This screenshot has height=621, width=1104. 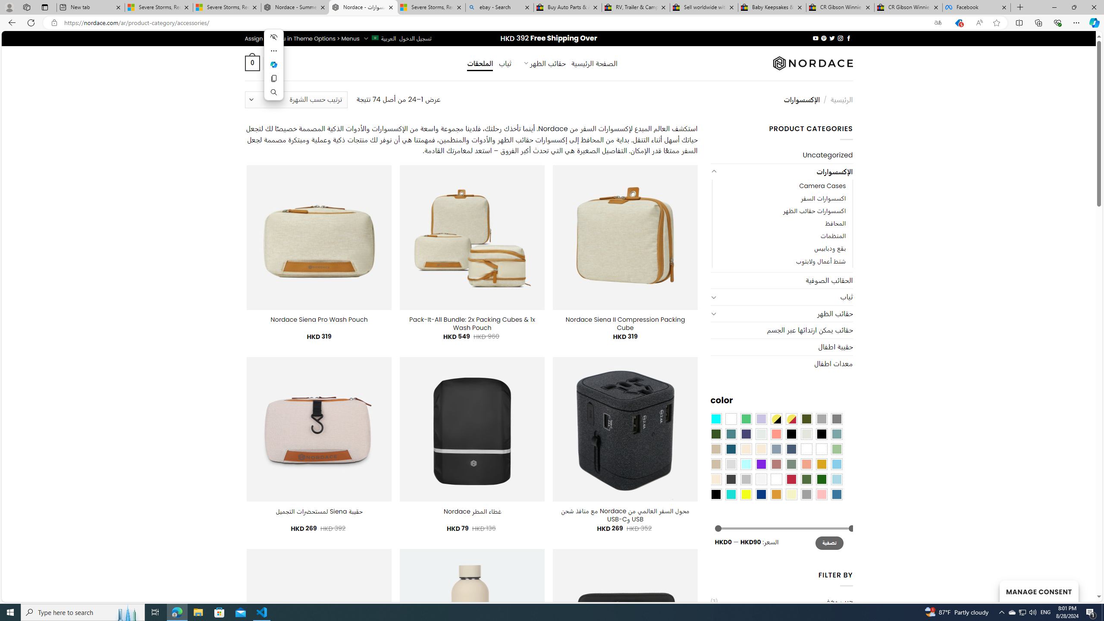 I want to click on Copy, so click(x=273, y=78).